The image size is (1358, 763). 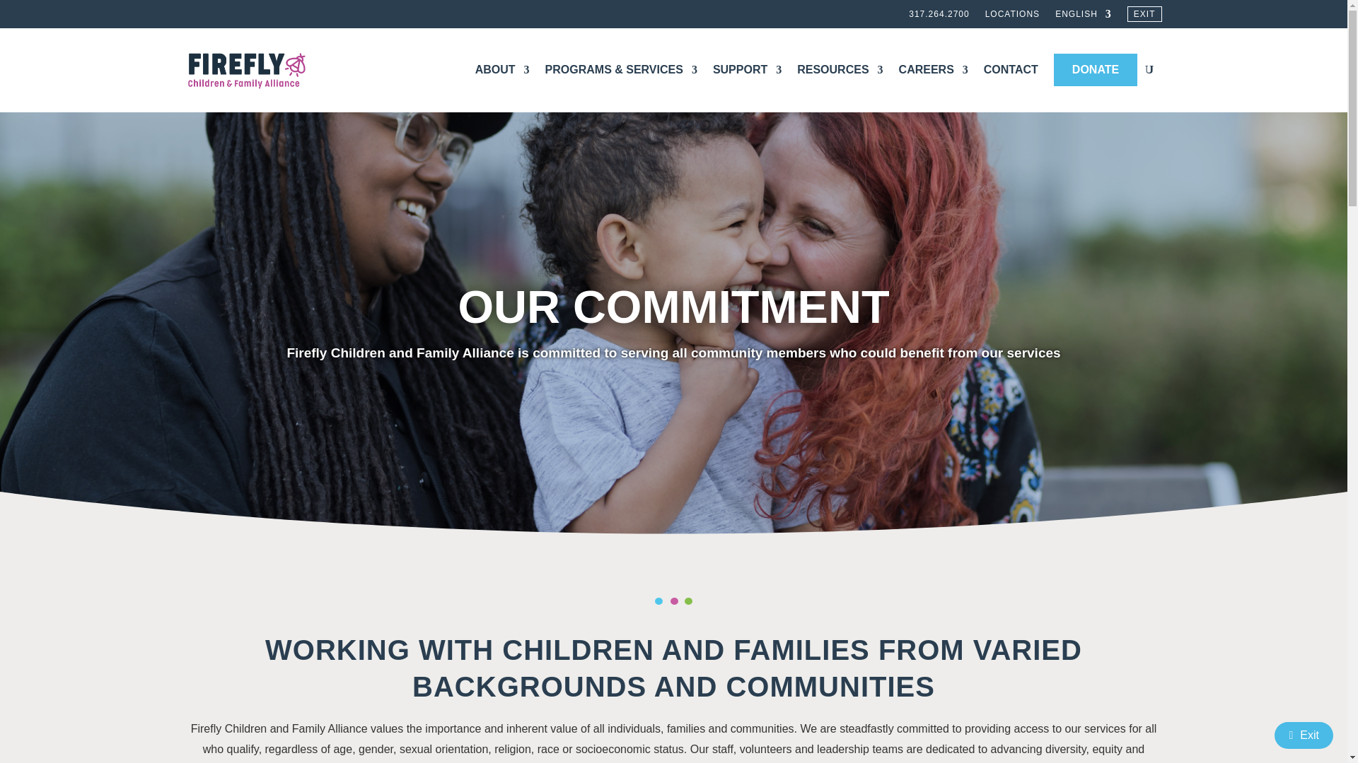 I want to click on dots, so click(x=673, y=601).